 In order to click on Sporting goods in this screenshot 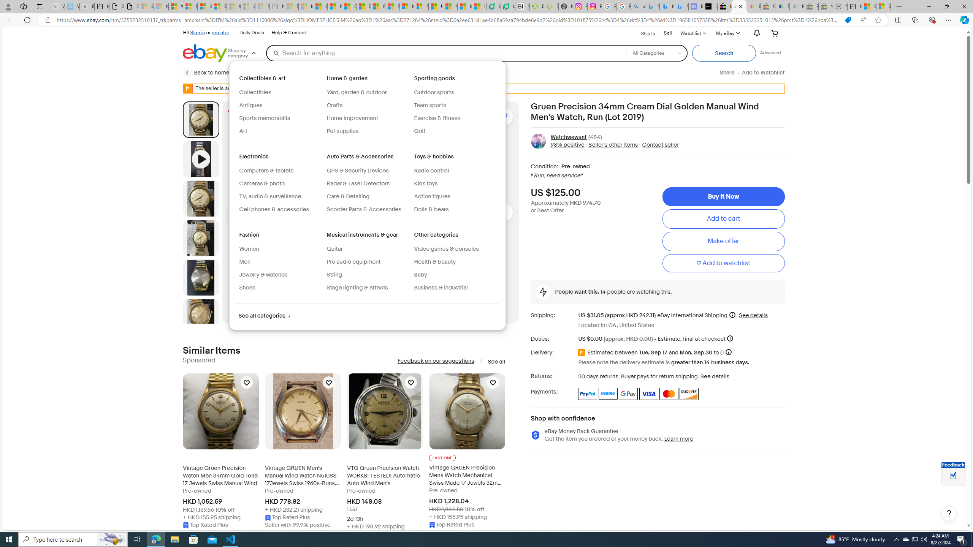, I will do `click(435, 78)`.